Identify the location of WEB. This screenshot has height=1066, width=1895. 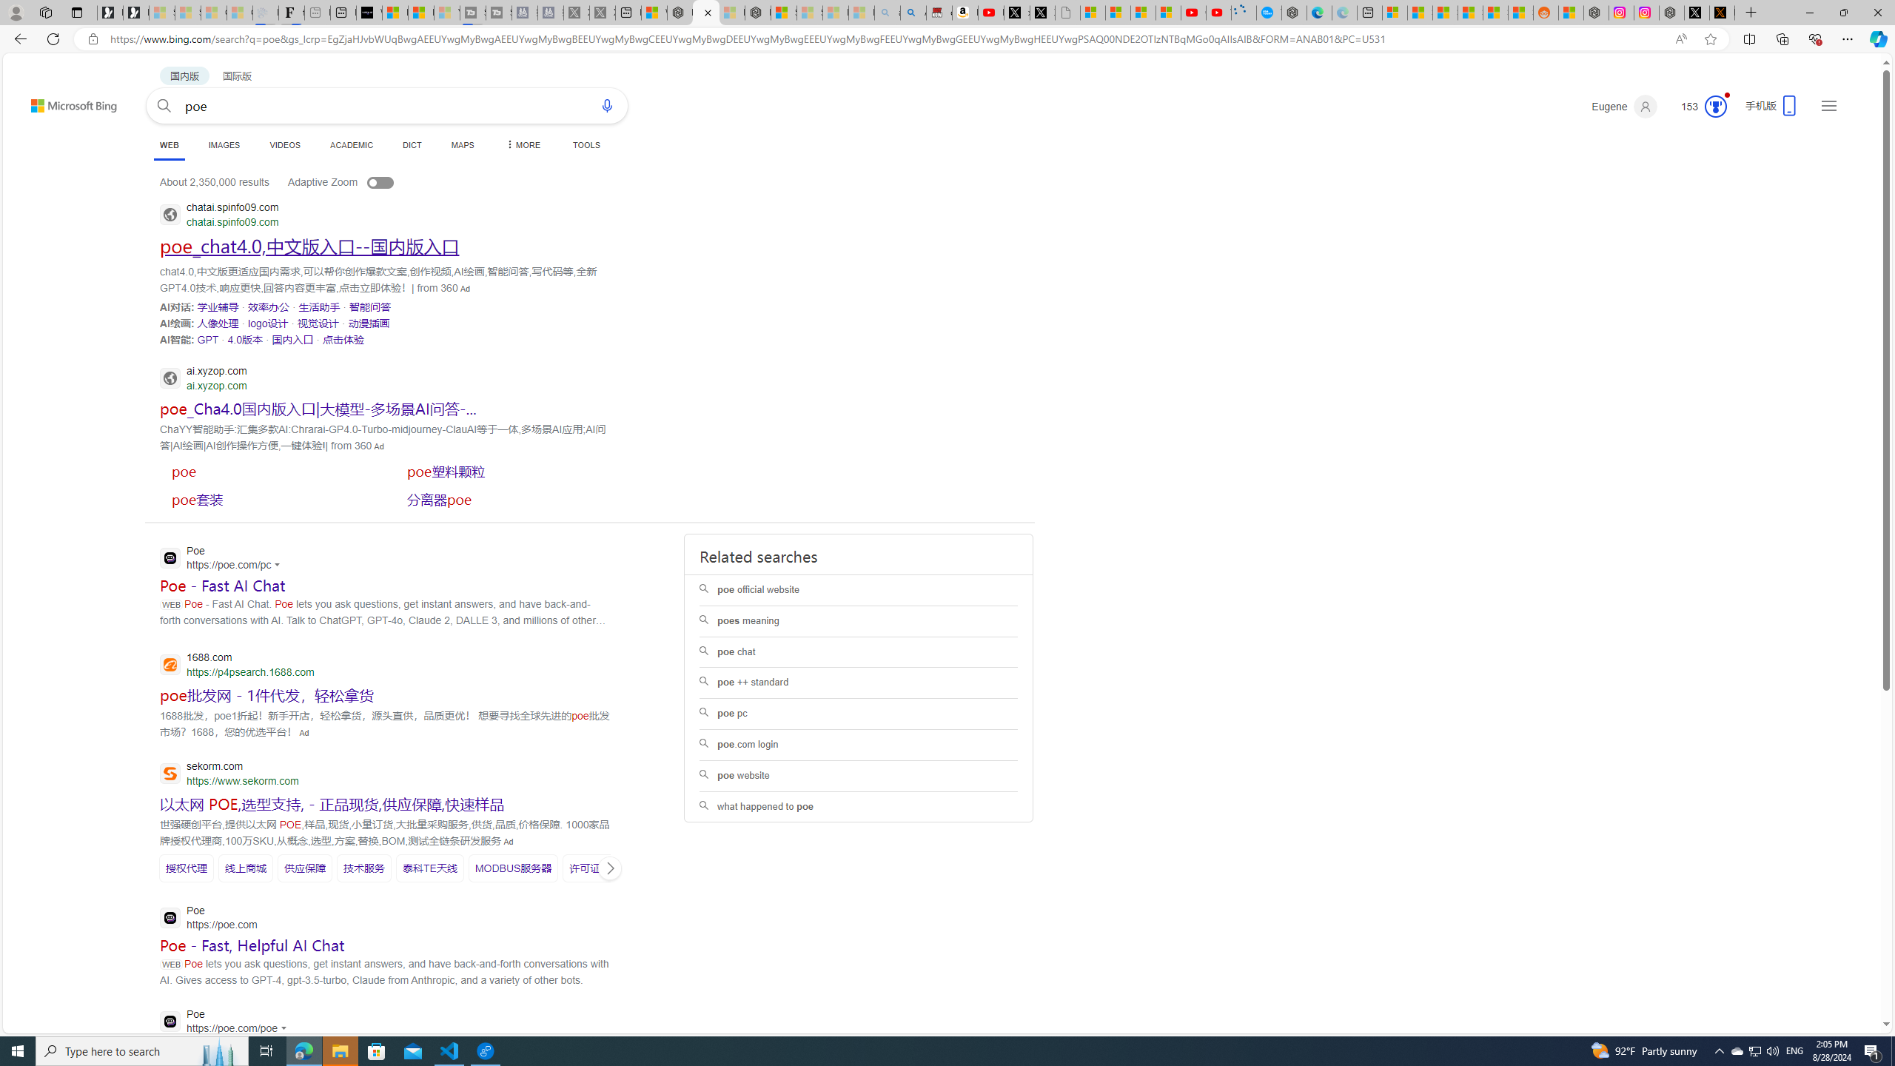
(169, 145).